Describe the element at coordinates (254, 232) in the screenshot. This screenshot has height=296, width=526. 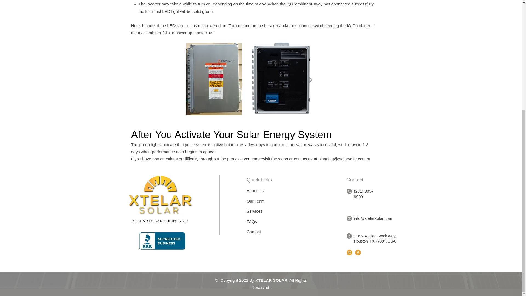
I see `Contact` at that location.